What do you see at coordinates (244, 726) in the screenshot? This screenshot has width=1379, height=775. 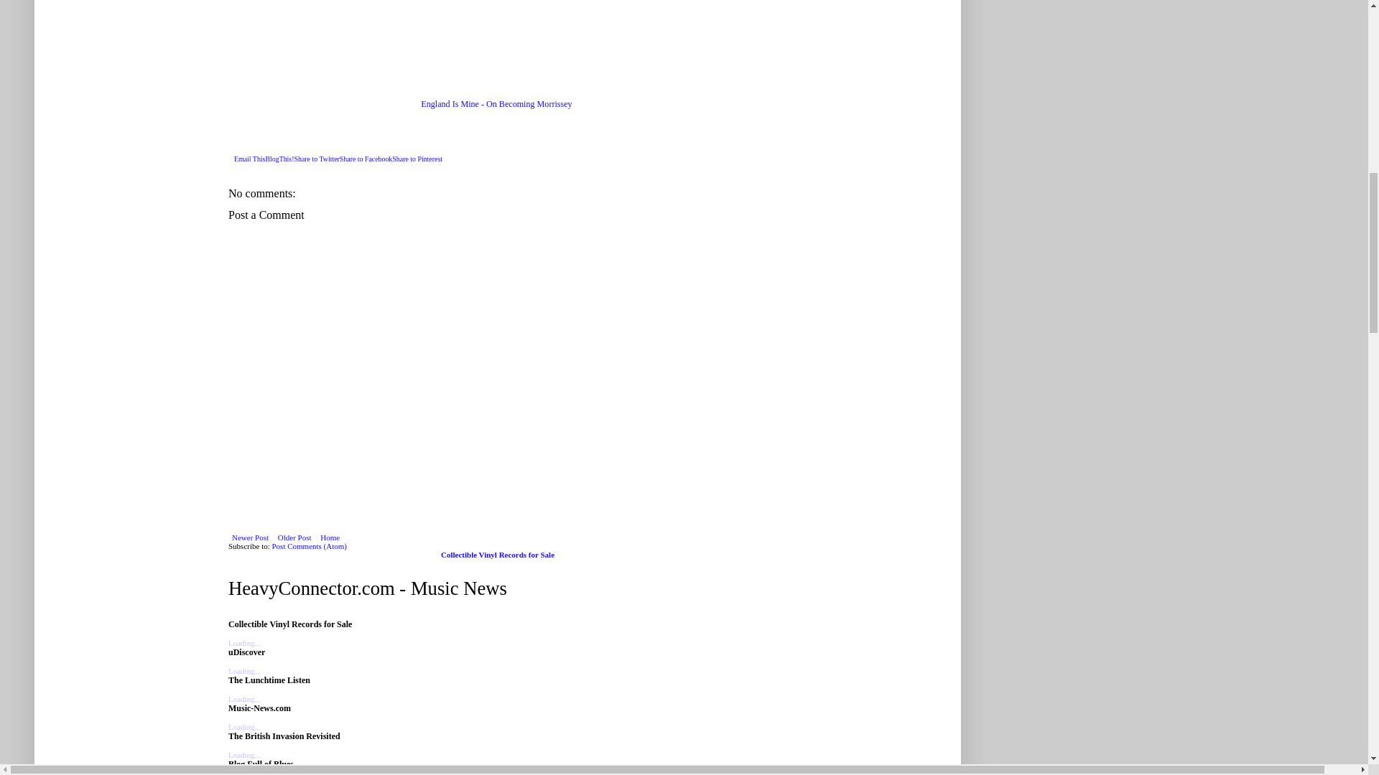 I see `Loading...` at bounding box center [244, 726].